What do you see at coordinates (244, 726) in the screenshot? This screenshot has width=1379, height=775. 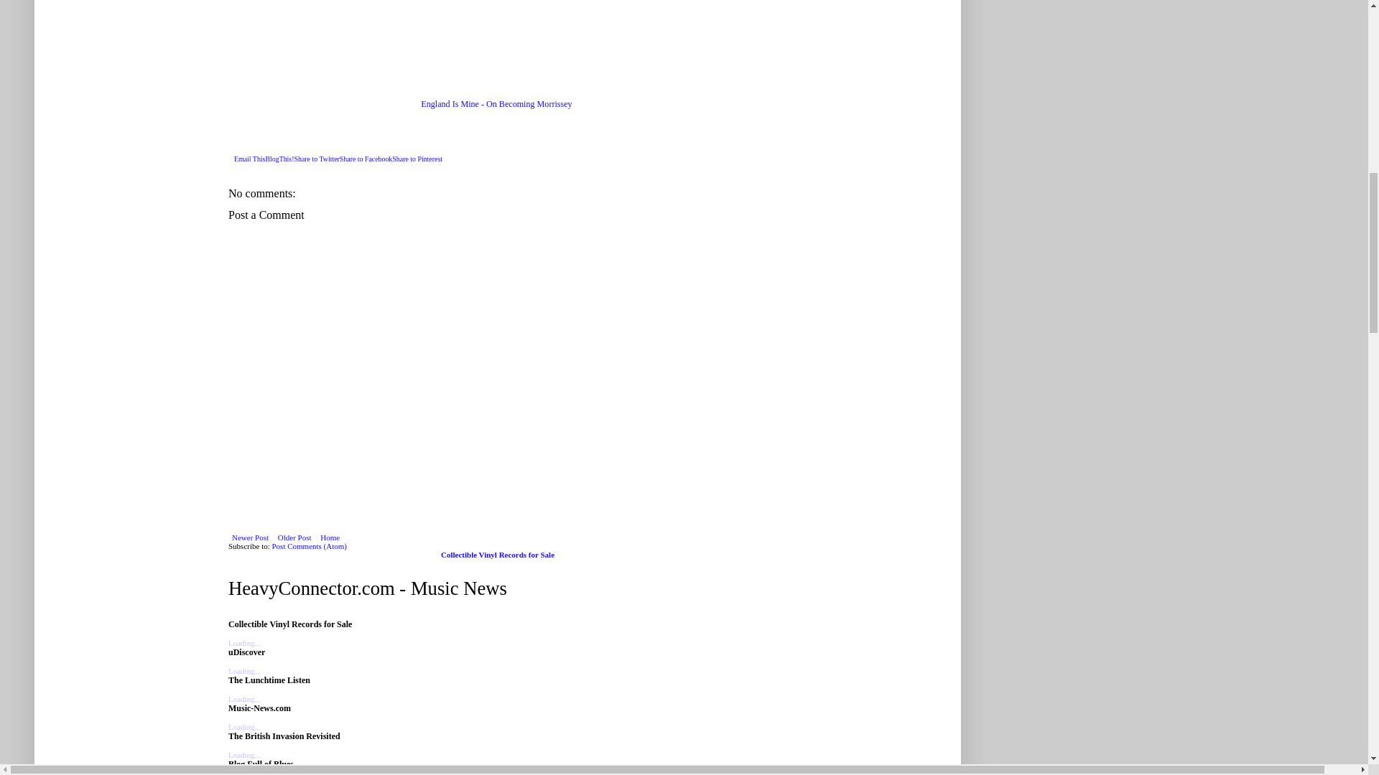 I see `Loading...` at bounding box center [244, 726].